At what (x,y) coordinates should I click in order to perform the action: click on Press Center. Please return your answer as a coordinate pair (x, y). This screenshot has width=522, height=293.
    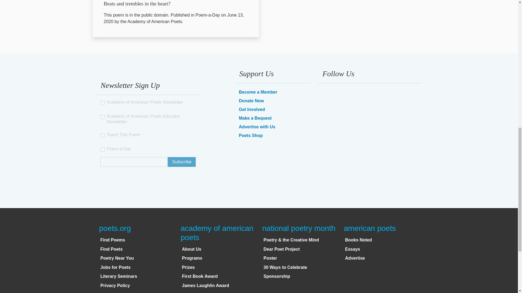
    Looking at the image, I should click on (114, 292).